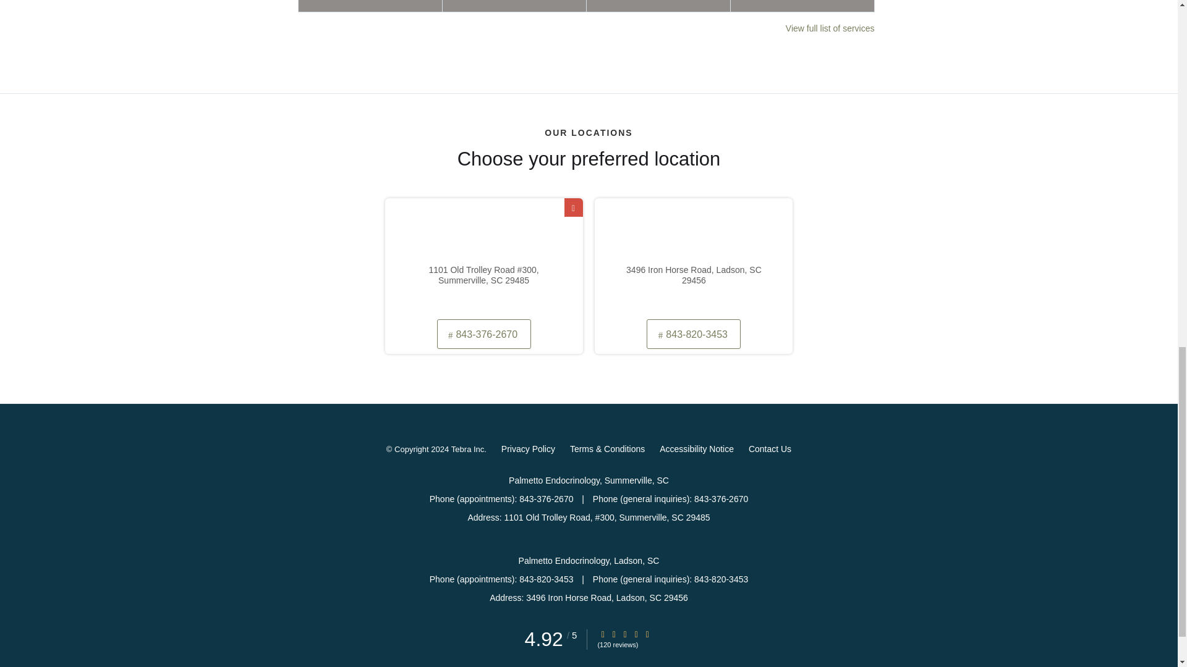  I want to click on Star Rating, so click(647, 634).